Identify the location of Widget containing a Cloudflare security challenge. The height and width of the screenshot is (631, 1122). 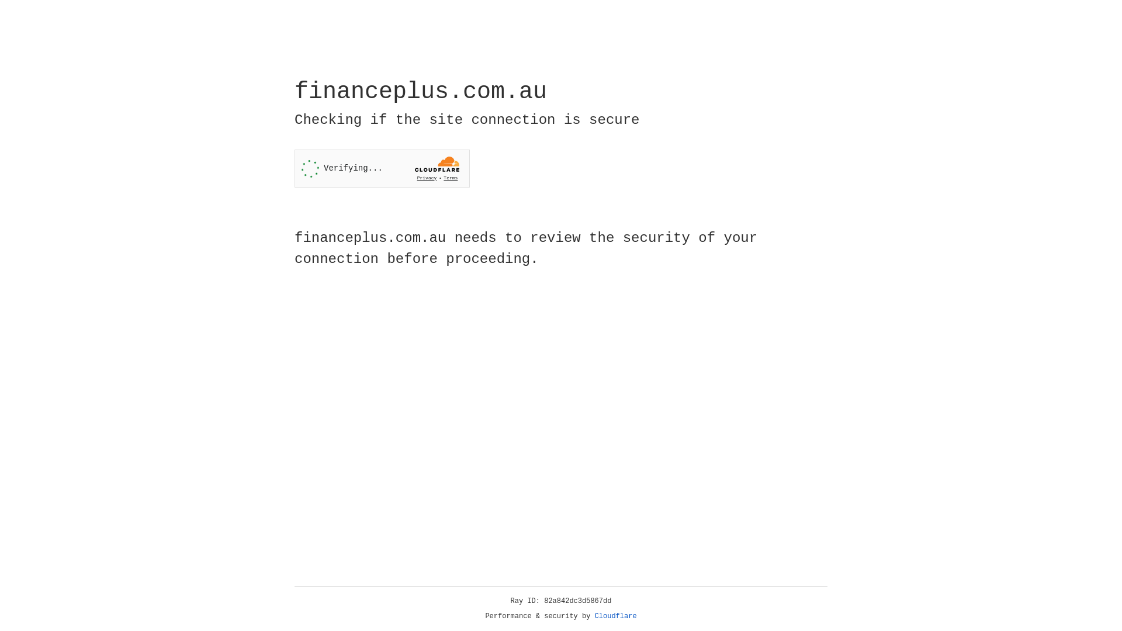
(382, 168).